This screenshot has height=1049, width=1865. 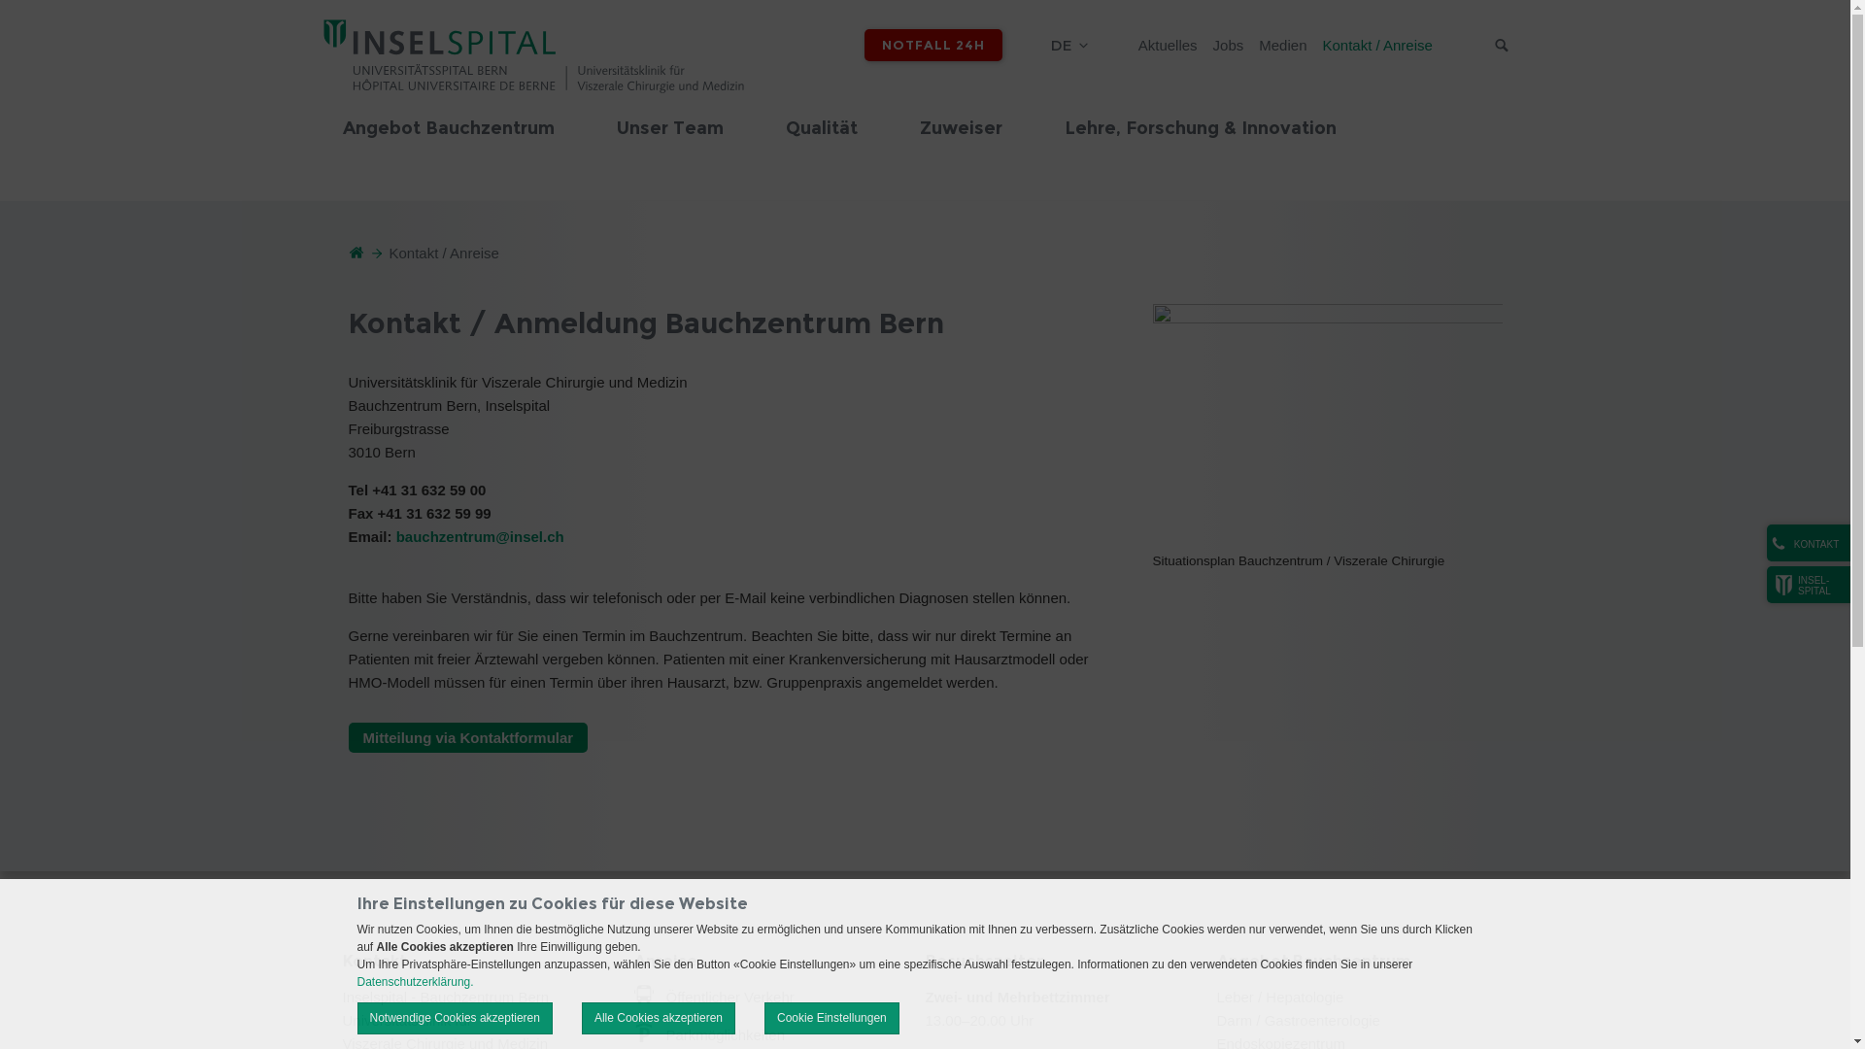 What do you see at coordinates (1327, 426) in the screenshot?
I see `Situationsplan Bauchzentrum / Viszerale Chirurgie` at bounding box center [1327, 426].